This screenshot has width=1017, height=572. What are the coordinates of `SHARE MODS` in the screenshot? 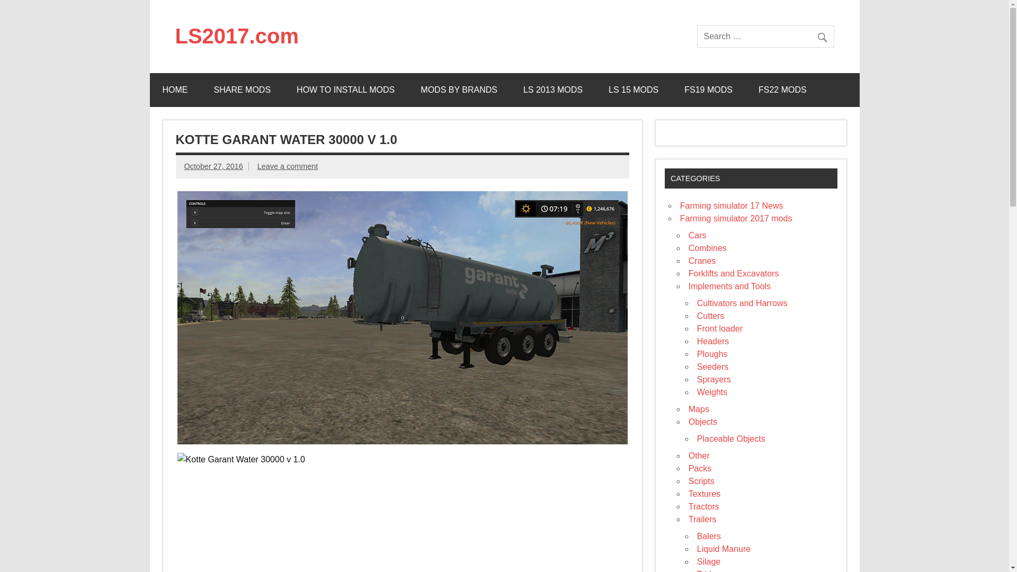 It's located at (243, 90).